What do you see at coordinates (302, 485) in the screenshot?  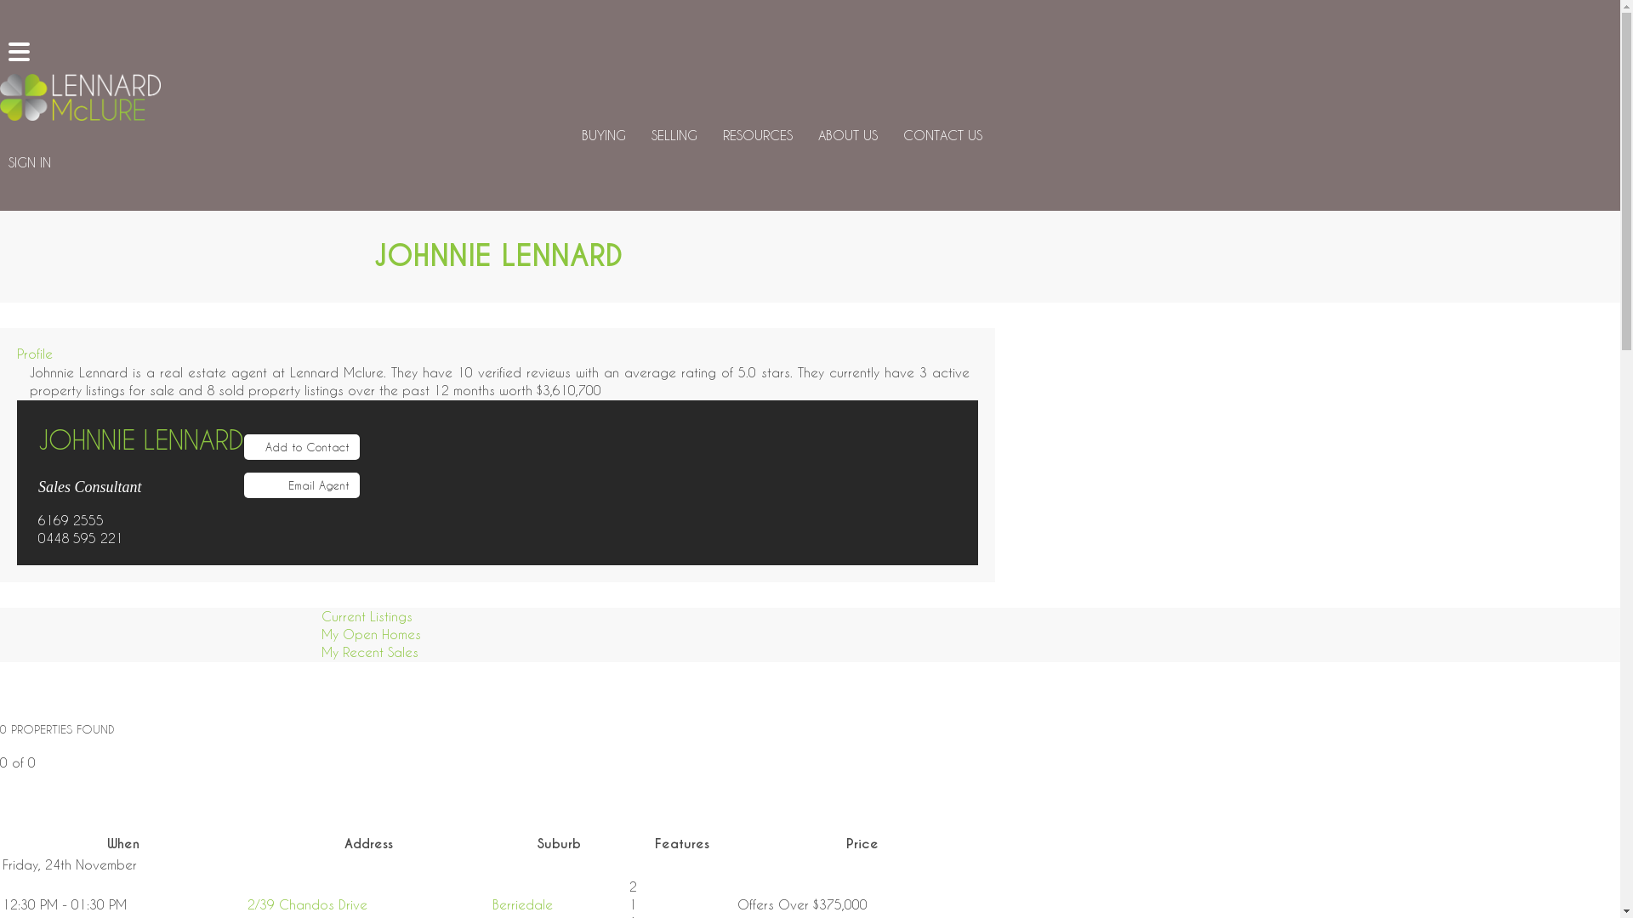 I see `Email Agent` at bounding box center [302, 485].